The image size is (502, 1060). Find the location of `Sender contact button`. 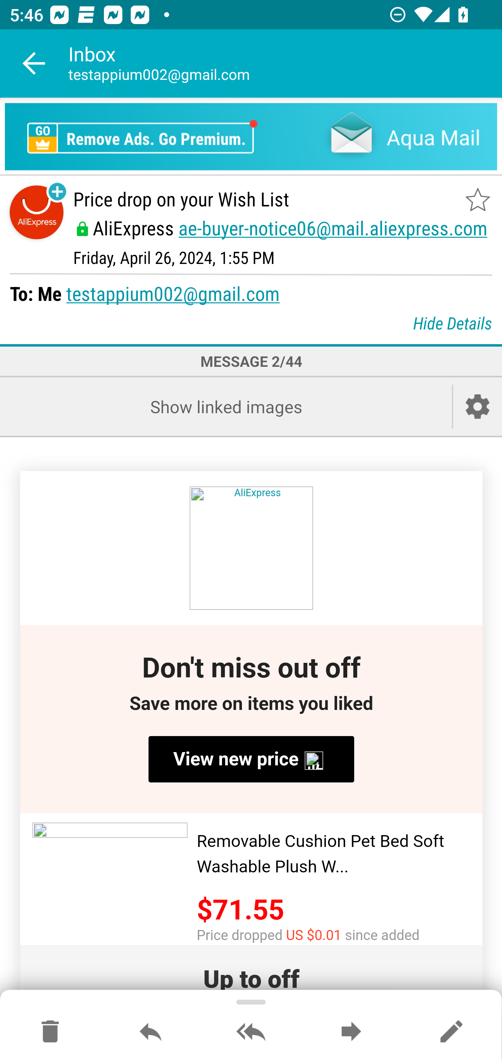

Sender contact button is located at coordinates (36, 213).